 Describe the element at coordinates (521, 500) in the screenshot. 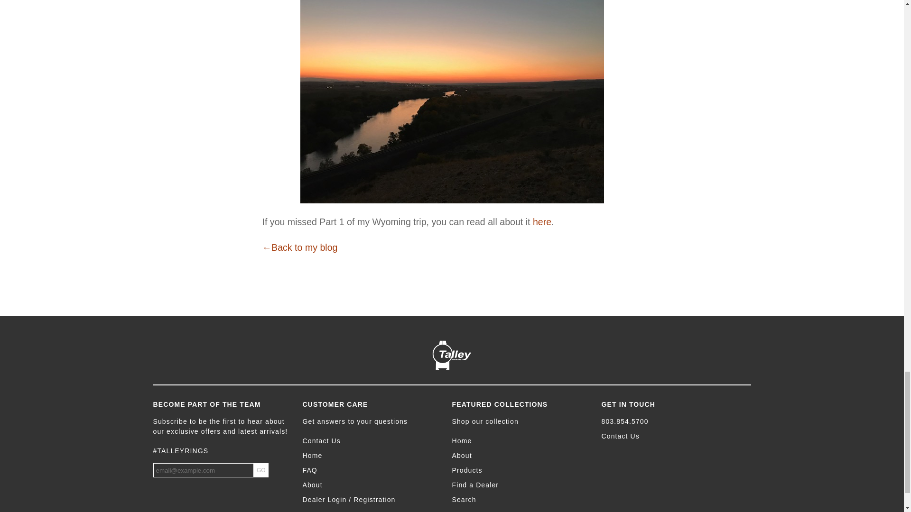

I see `Search` at that location.